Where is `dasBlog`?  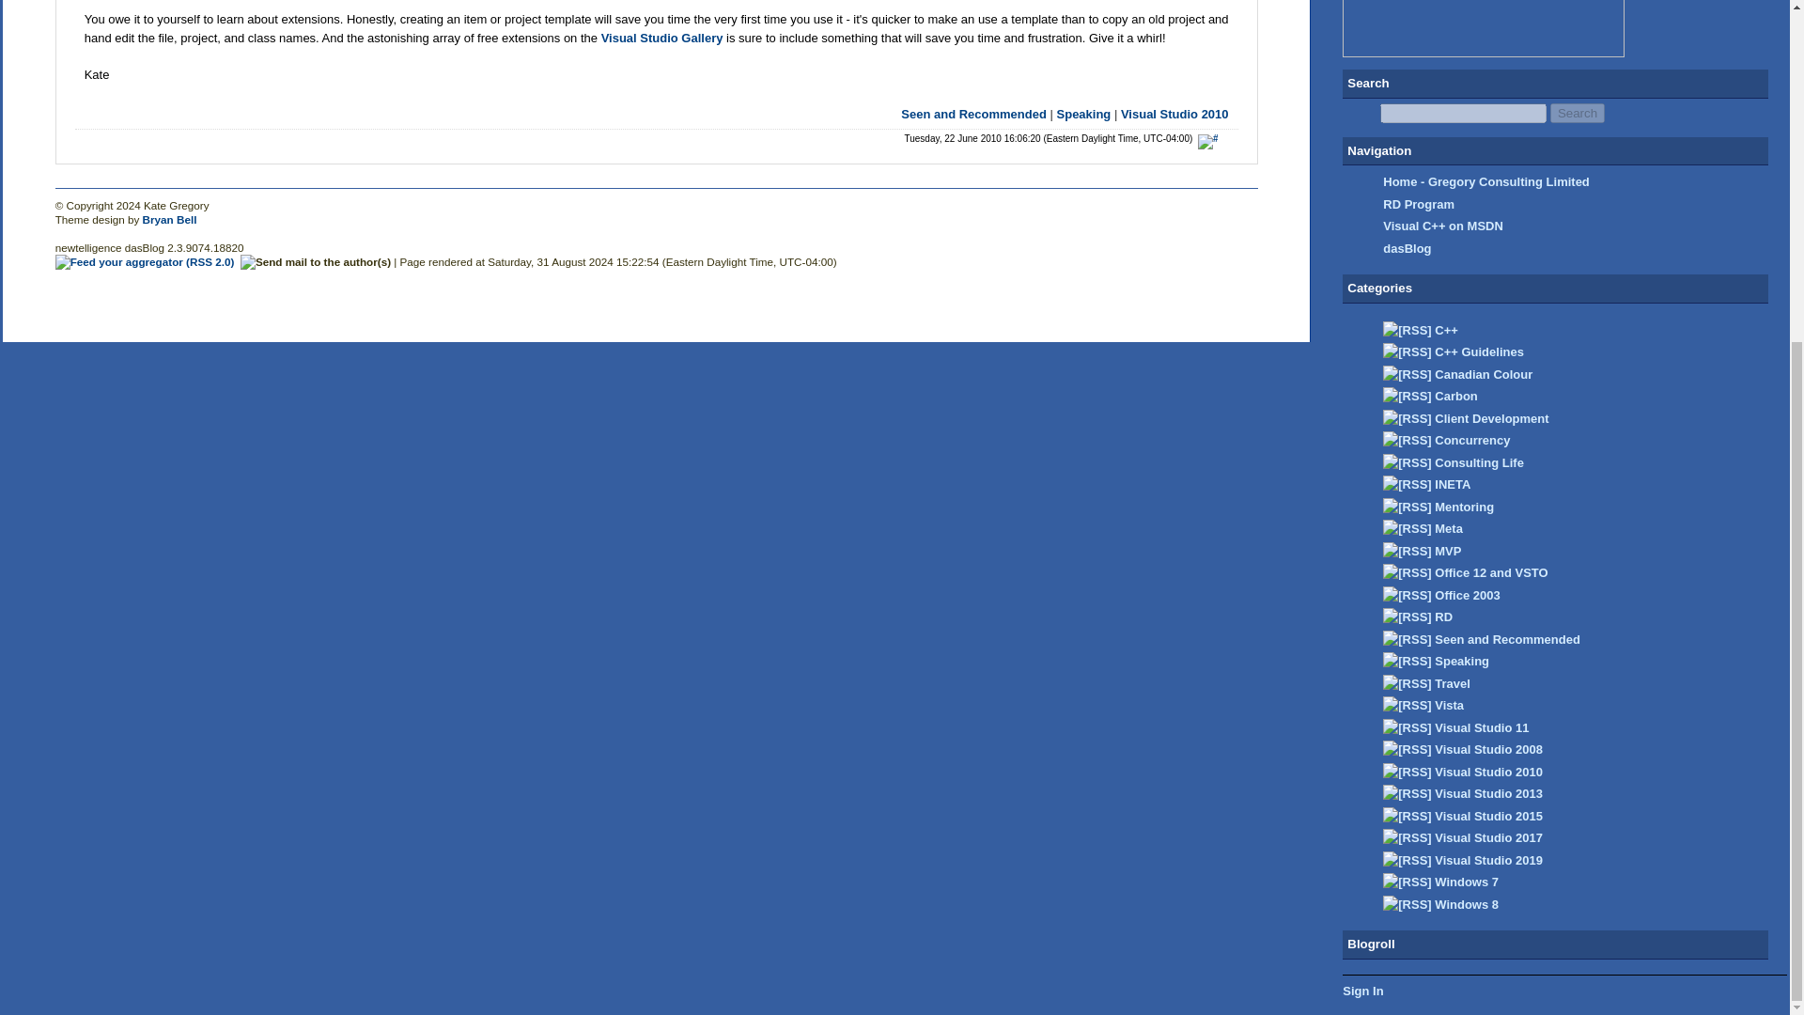
dasBlog is located at coordinates (1407, 248).